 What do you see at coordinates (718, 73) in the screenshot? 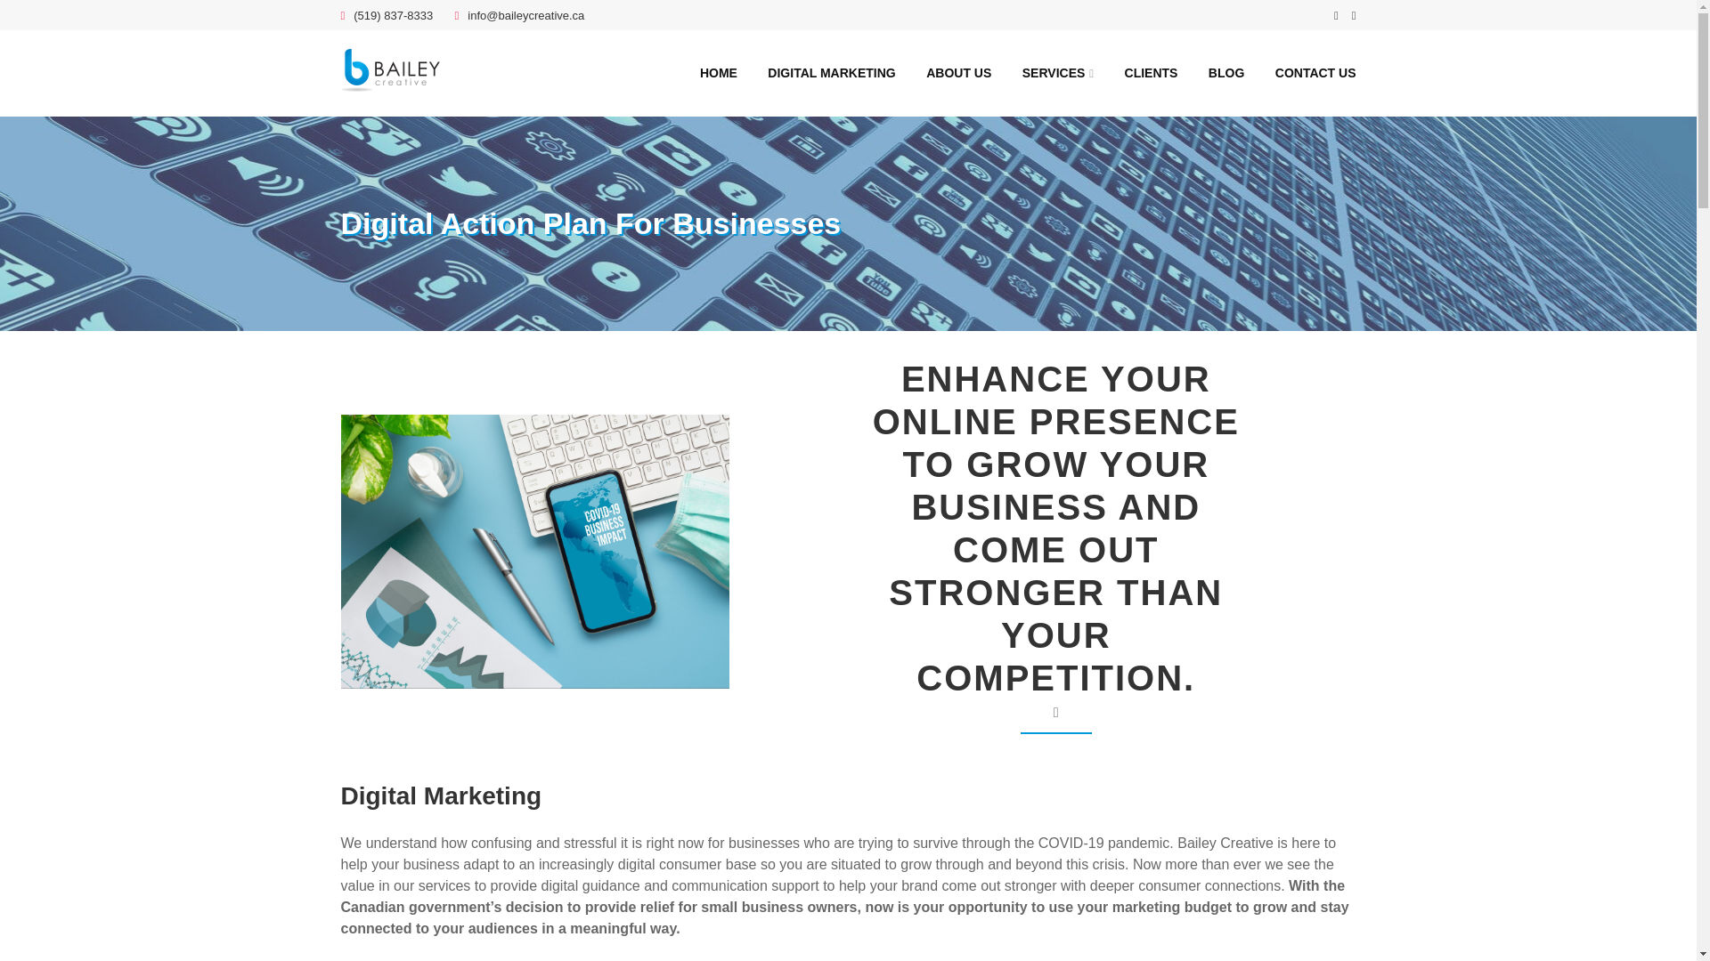
I see `HOME` at bounding box center [718, 73].